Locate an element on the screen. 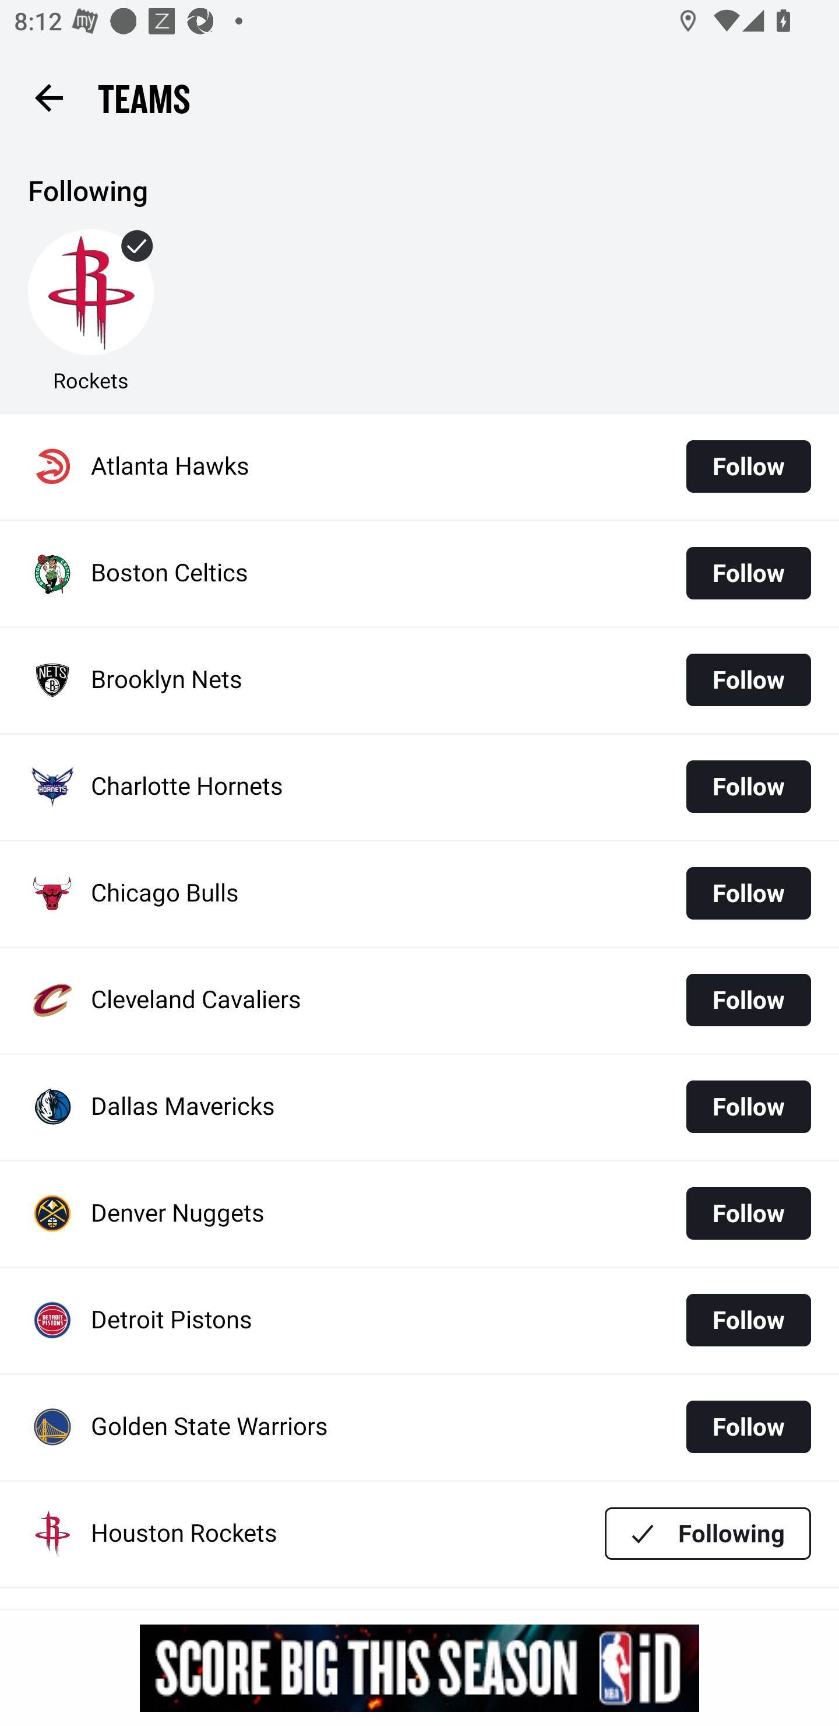 The image size is (839, 1726). Following is located at coordinates (708, 1534).